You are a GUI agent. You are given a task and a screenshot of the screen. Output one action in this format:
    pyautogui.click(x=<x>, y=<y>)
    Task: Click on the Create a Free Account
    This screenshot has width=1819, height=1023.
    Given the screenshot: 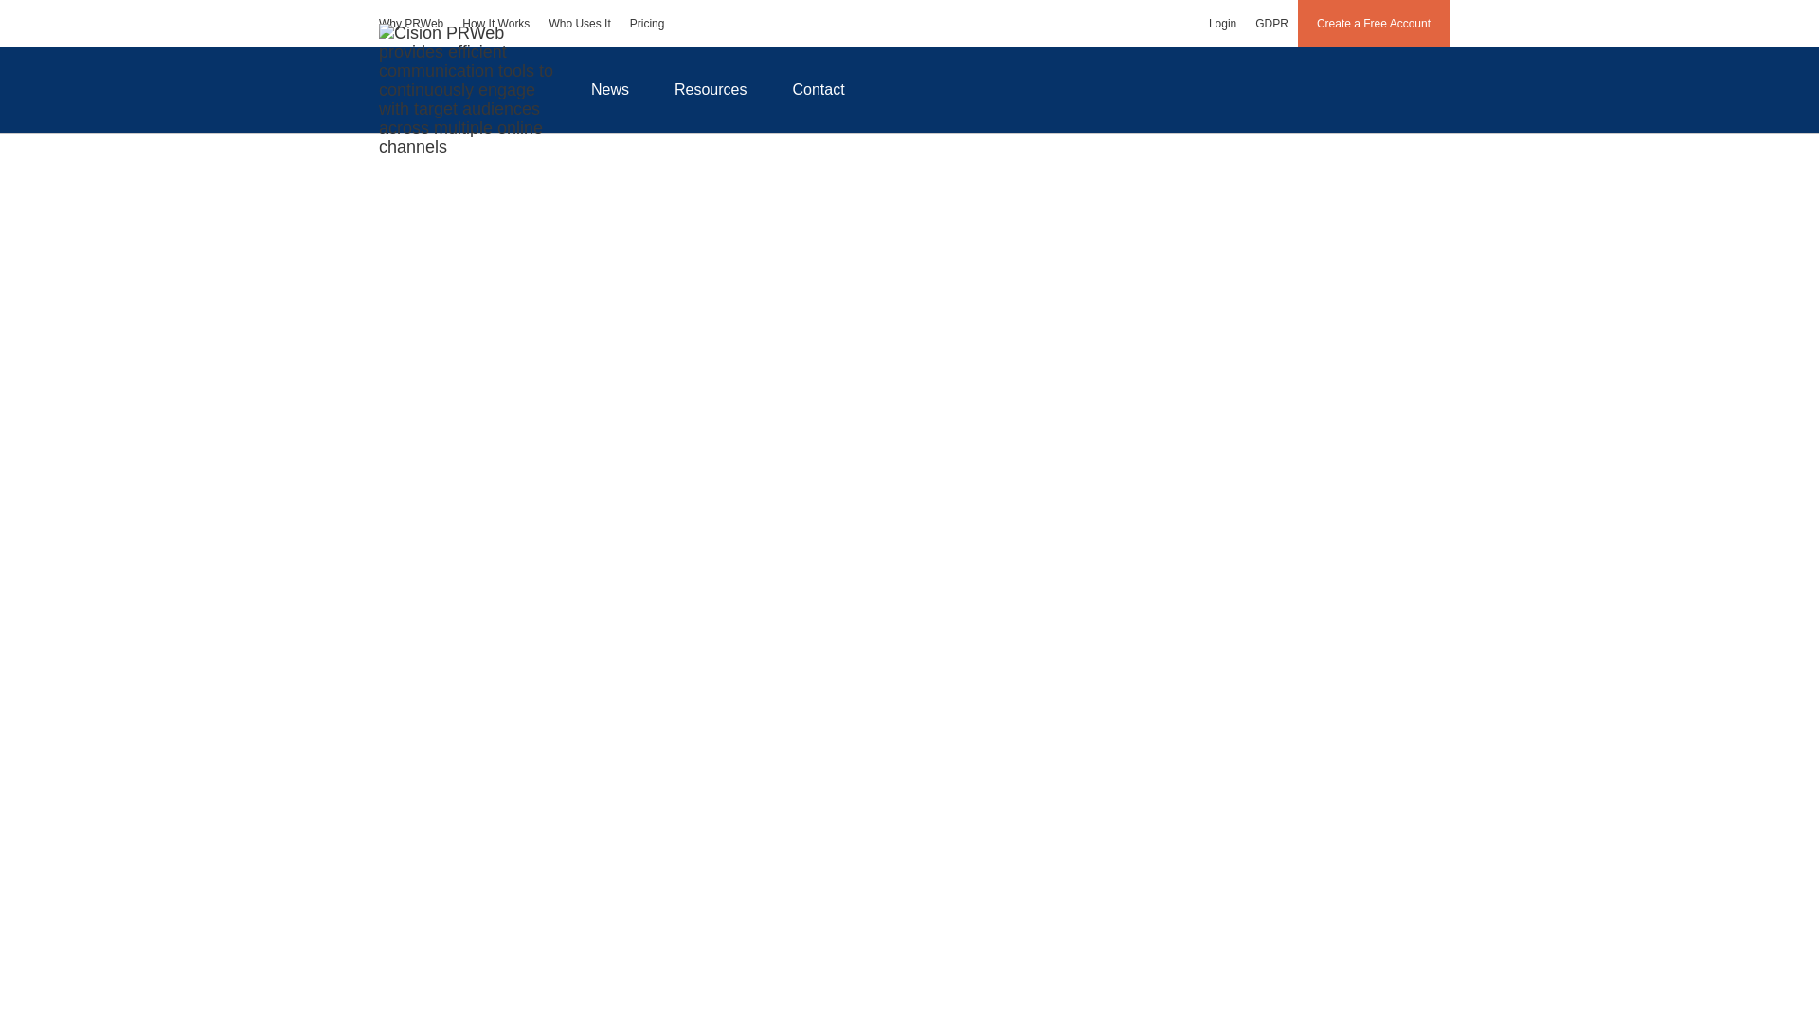 What is the action you would take?
    pyautogui.click(x=1374, y=23)
    